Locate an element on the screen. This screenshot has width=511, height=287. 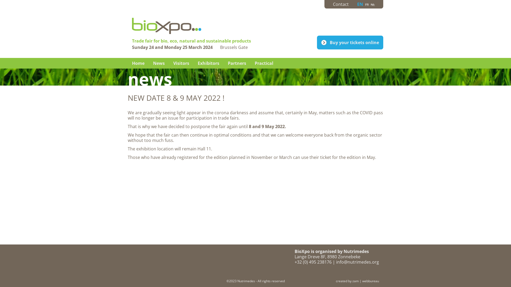
News is located at coordinates (159, 63).